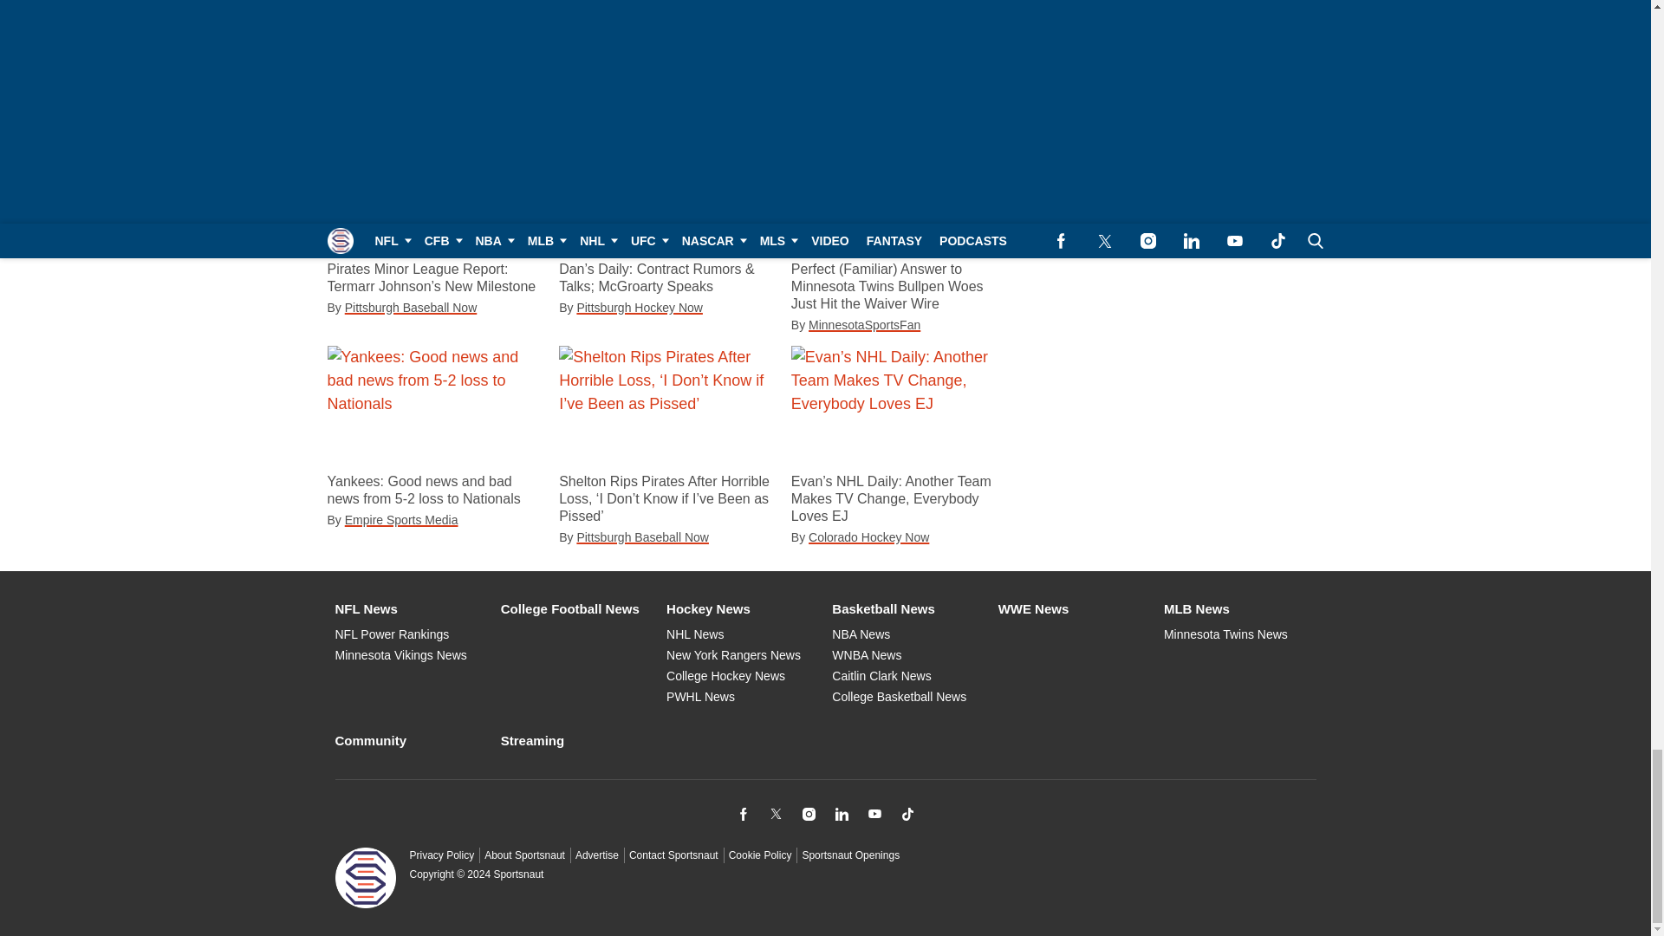 This screenshot has width=1664, height=936. I want to click on Subscribe to our YouTube channel, so click(874, 813).